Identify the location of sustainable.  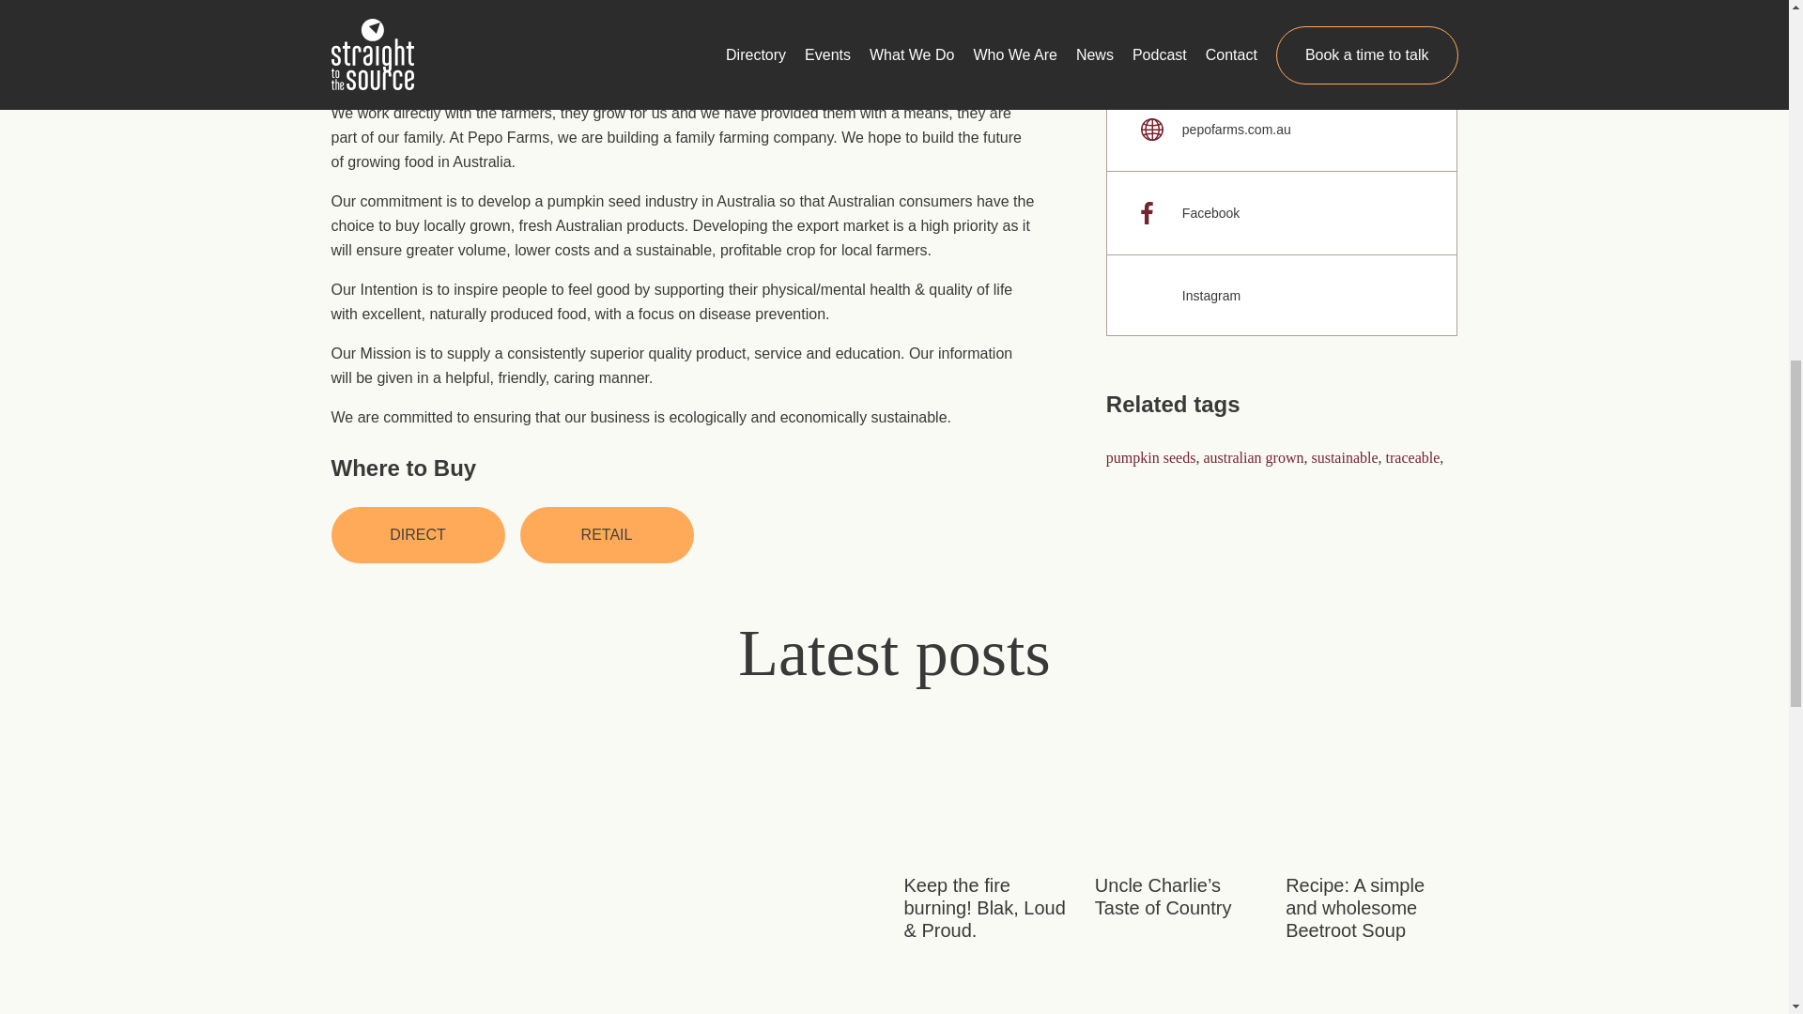
(1343, 457).